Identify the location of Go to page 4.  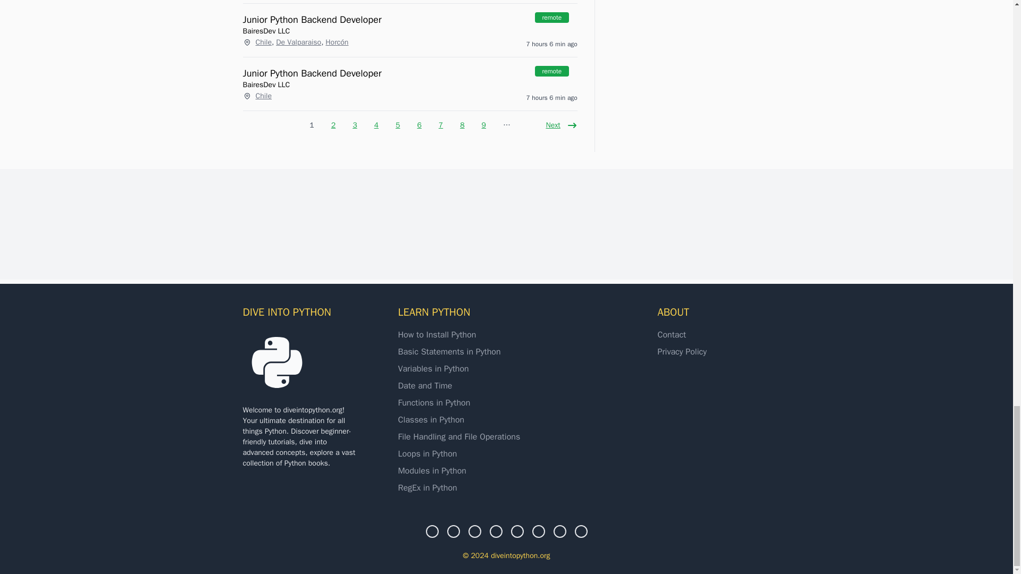
(376, 121).